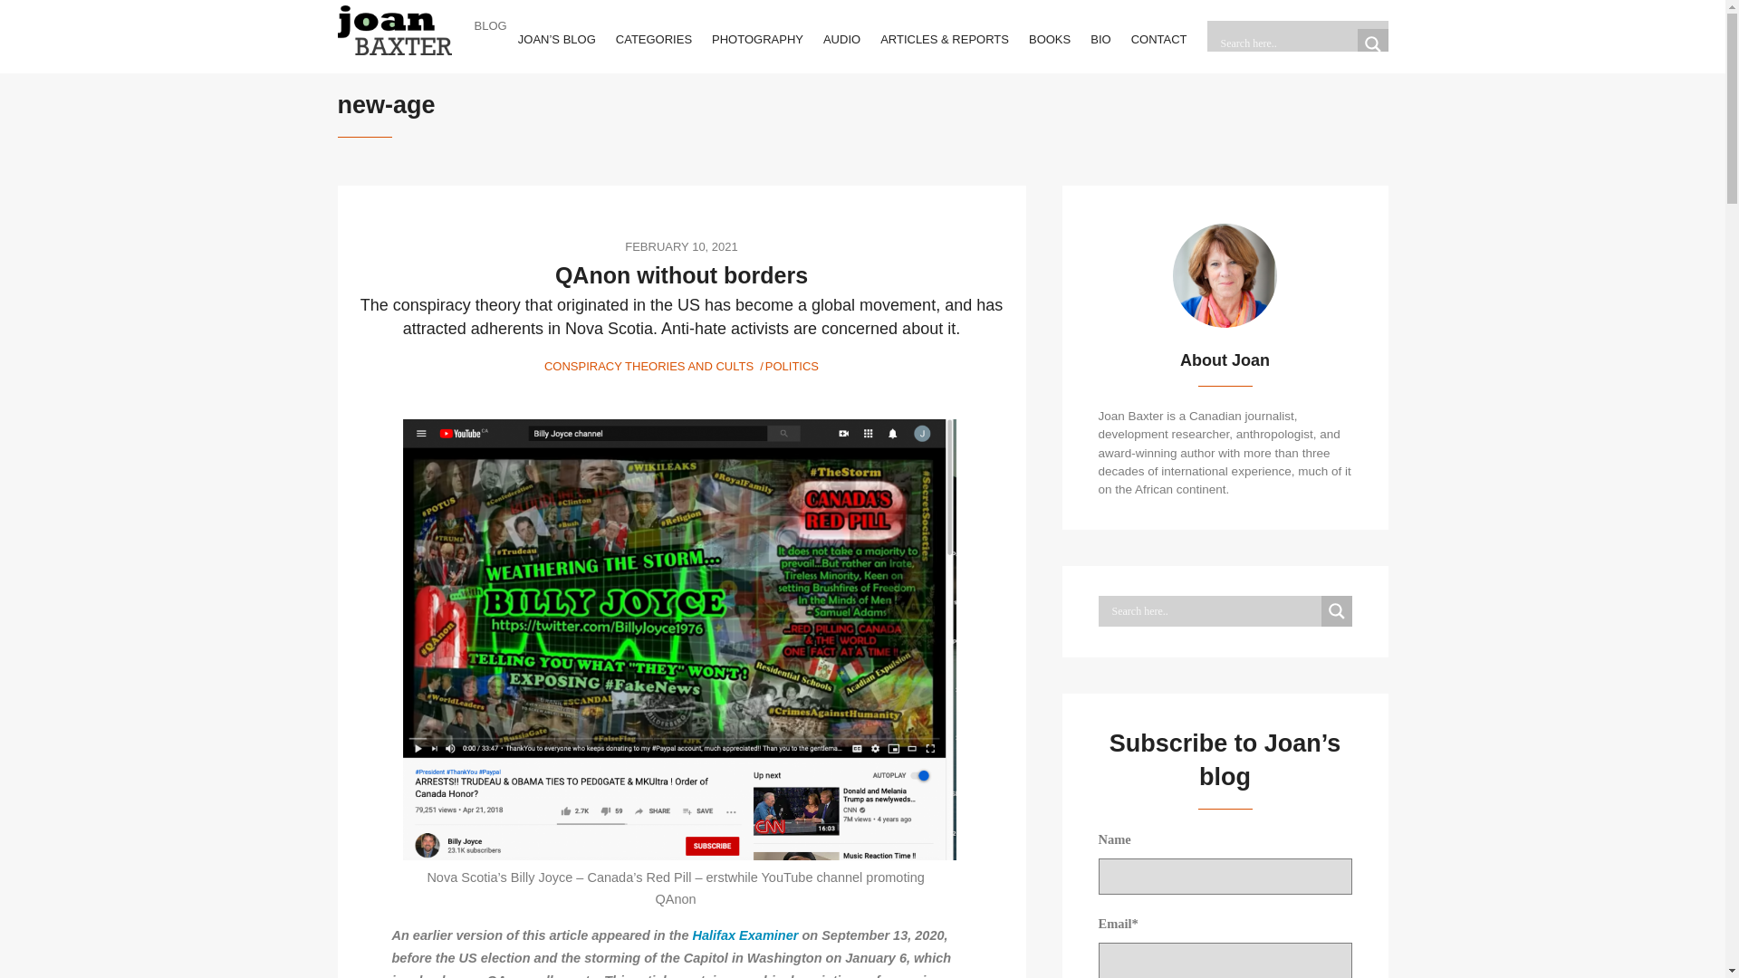 The height and width of the screenshot is (978, 1739). What do you see at coordinates (792, 366) in the screenshot?
I see `POLITICS` at bounding box center [792, 366].